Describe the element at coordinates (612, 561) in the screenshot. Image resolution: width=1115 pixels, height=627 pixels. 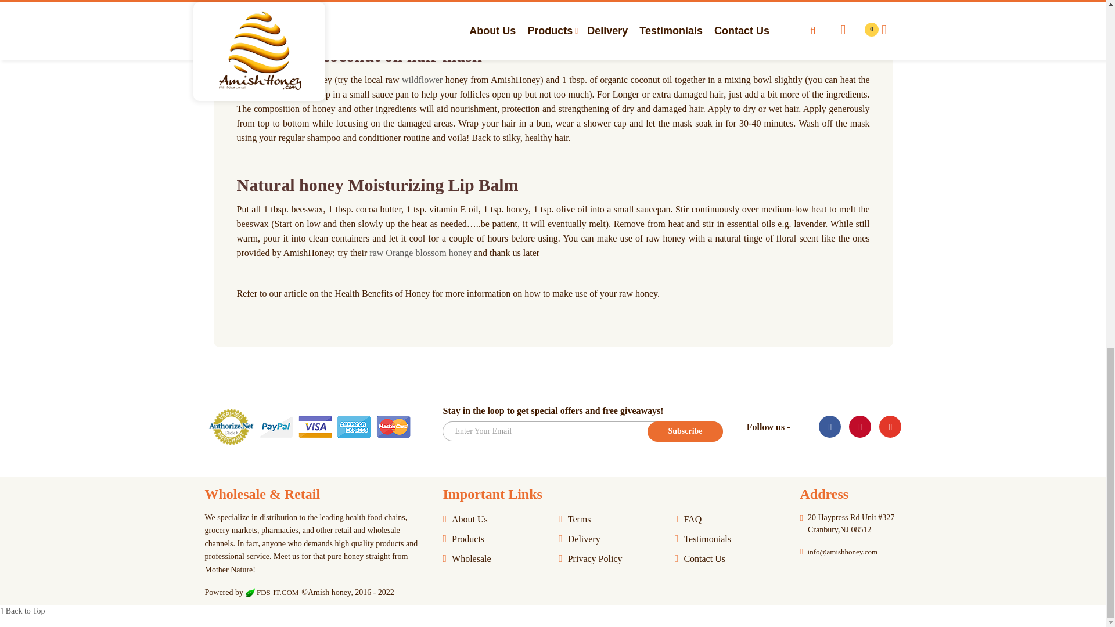
I see `Privacy Policy` at that location.